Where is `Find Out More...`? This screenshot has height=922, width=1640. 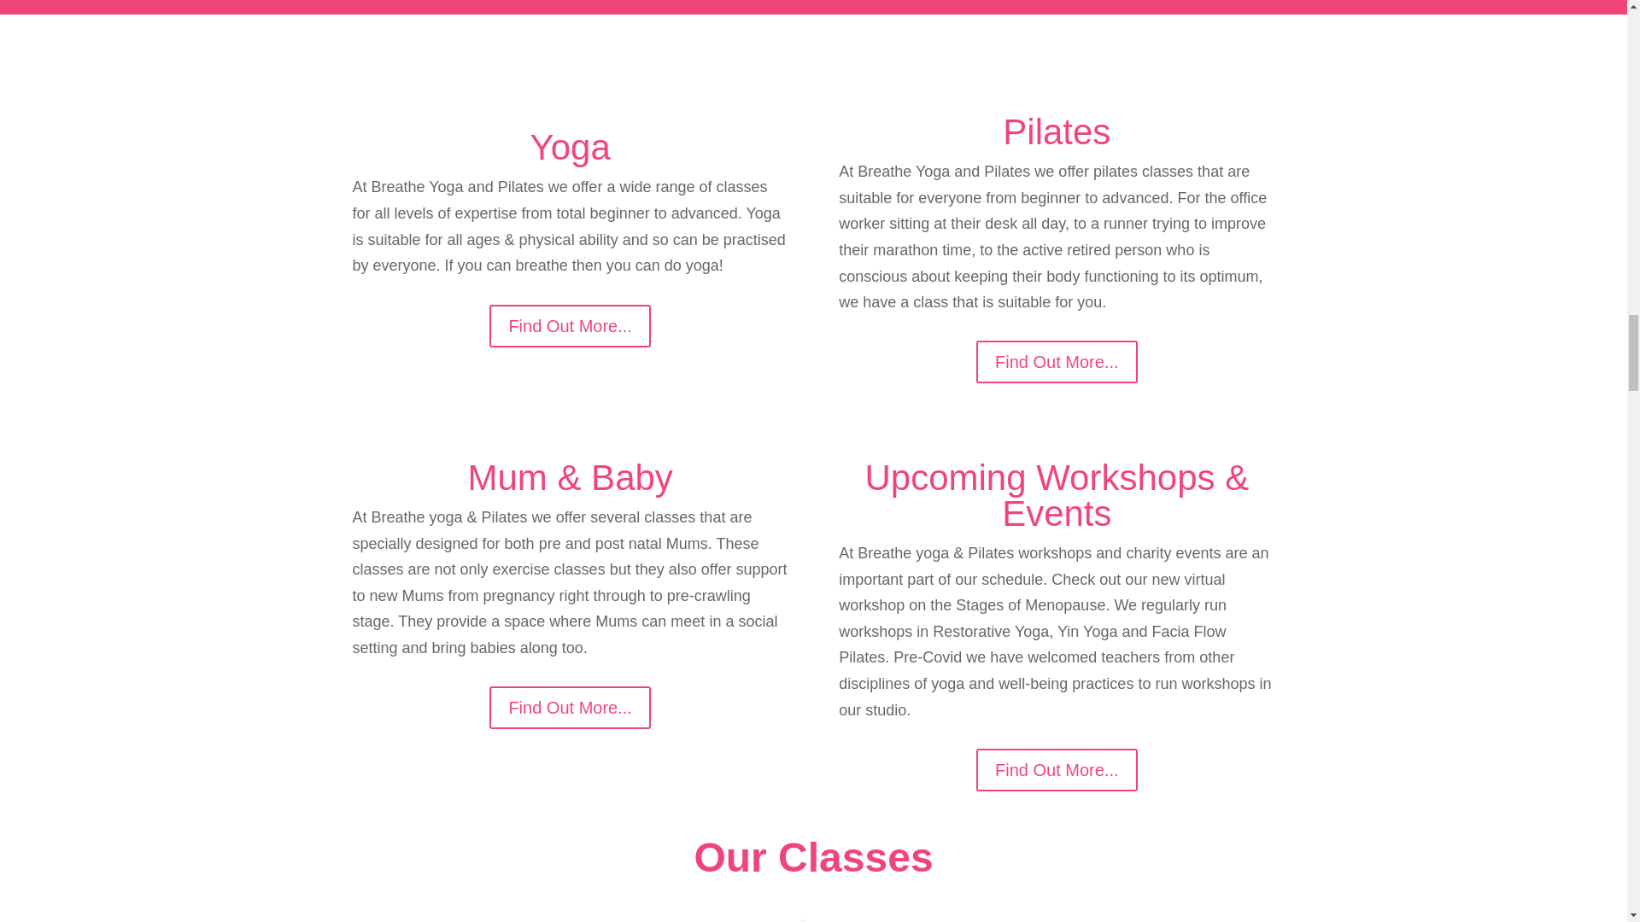
Find Out More... is located at coordinates (570, 325).